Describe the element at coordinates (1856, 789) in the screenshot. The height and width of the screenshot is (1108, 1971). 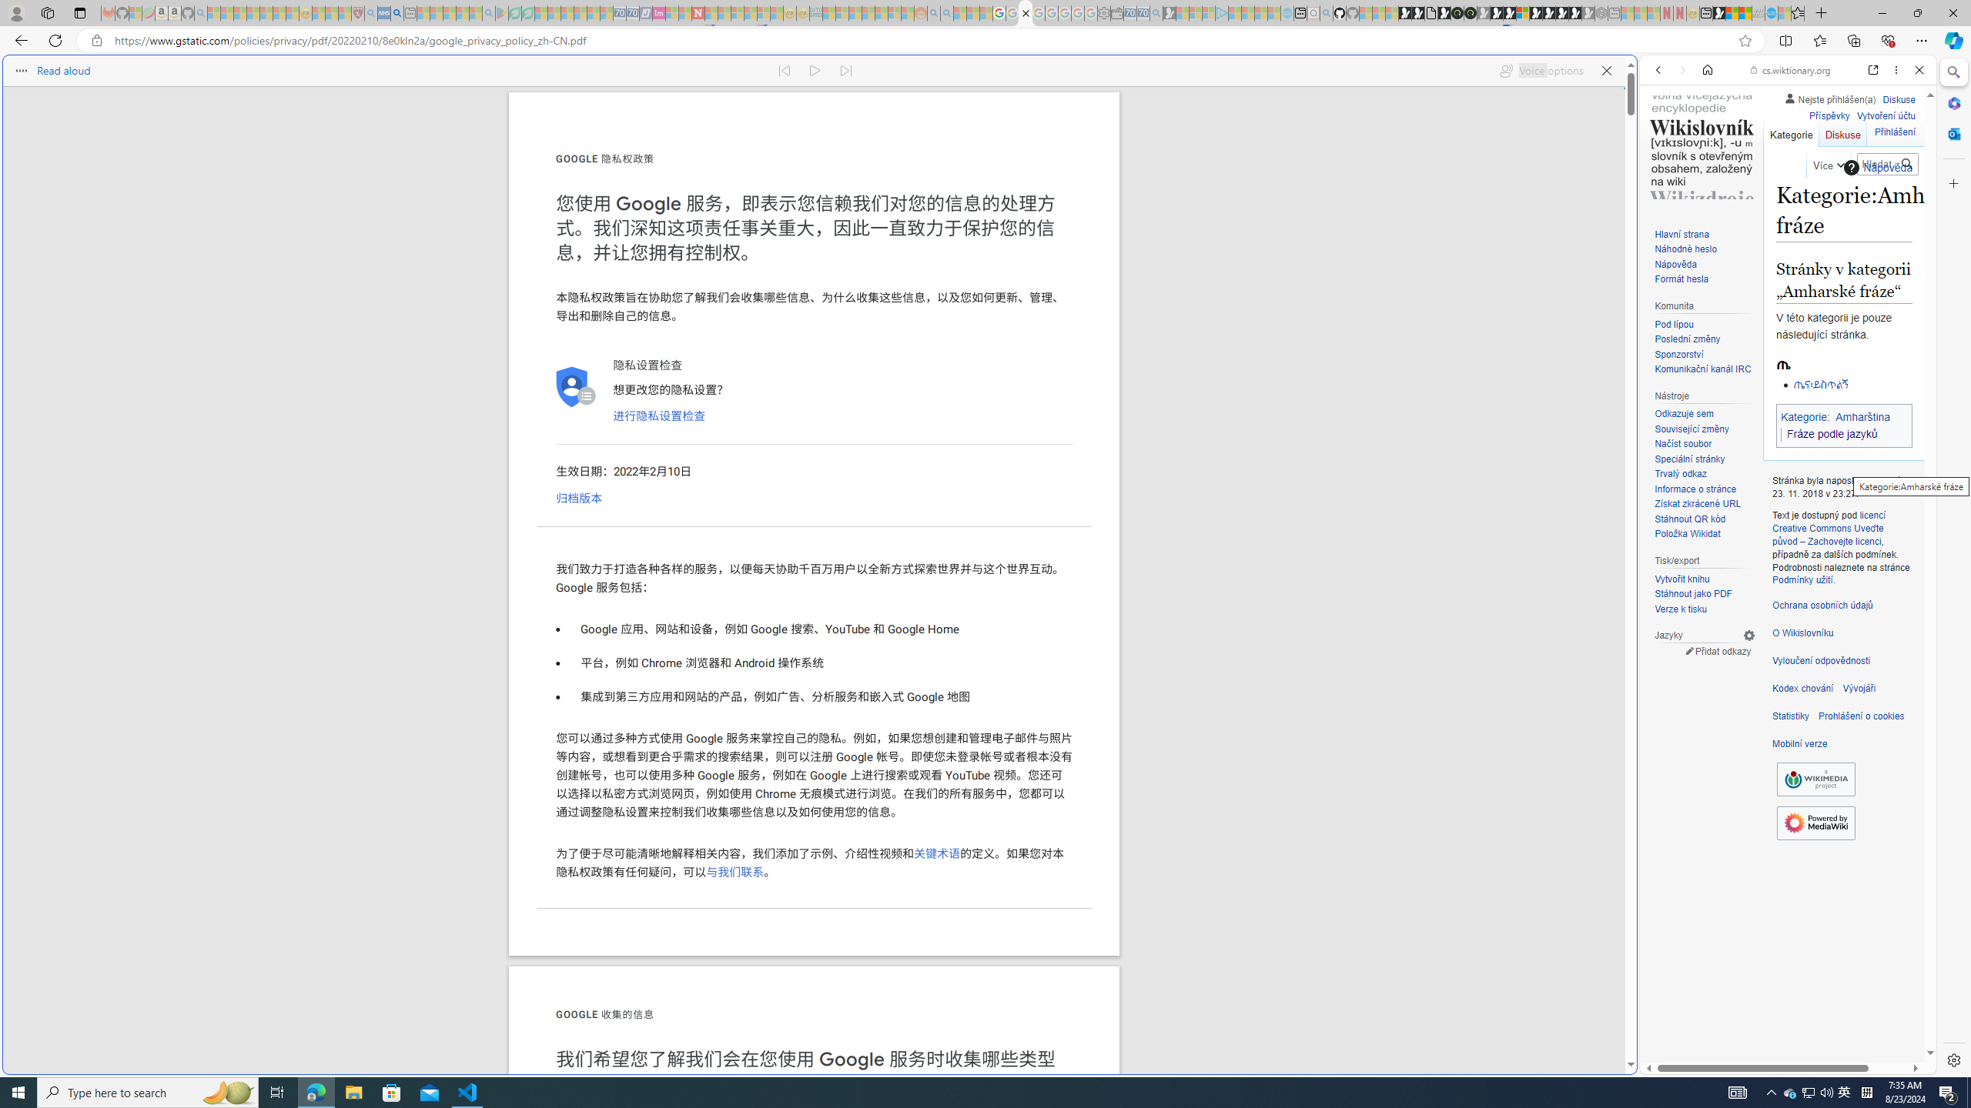
I see `Actions for this site` at that location.